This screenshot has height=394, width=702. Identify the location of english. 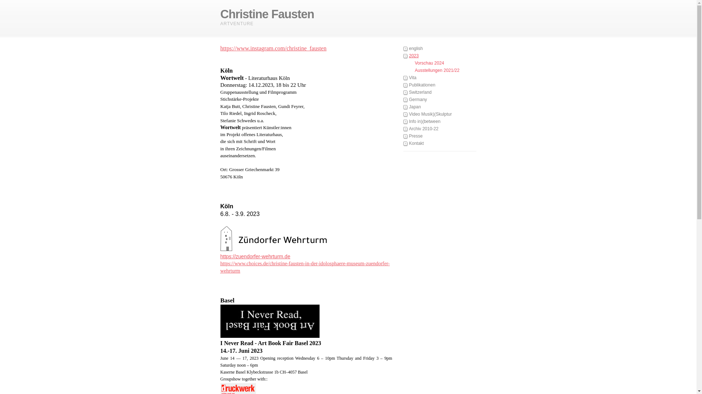
(439, 49).